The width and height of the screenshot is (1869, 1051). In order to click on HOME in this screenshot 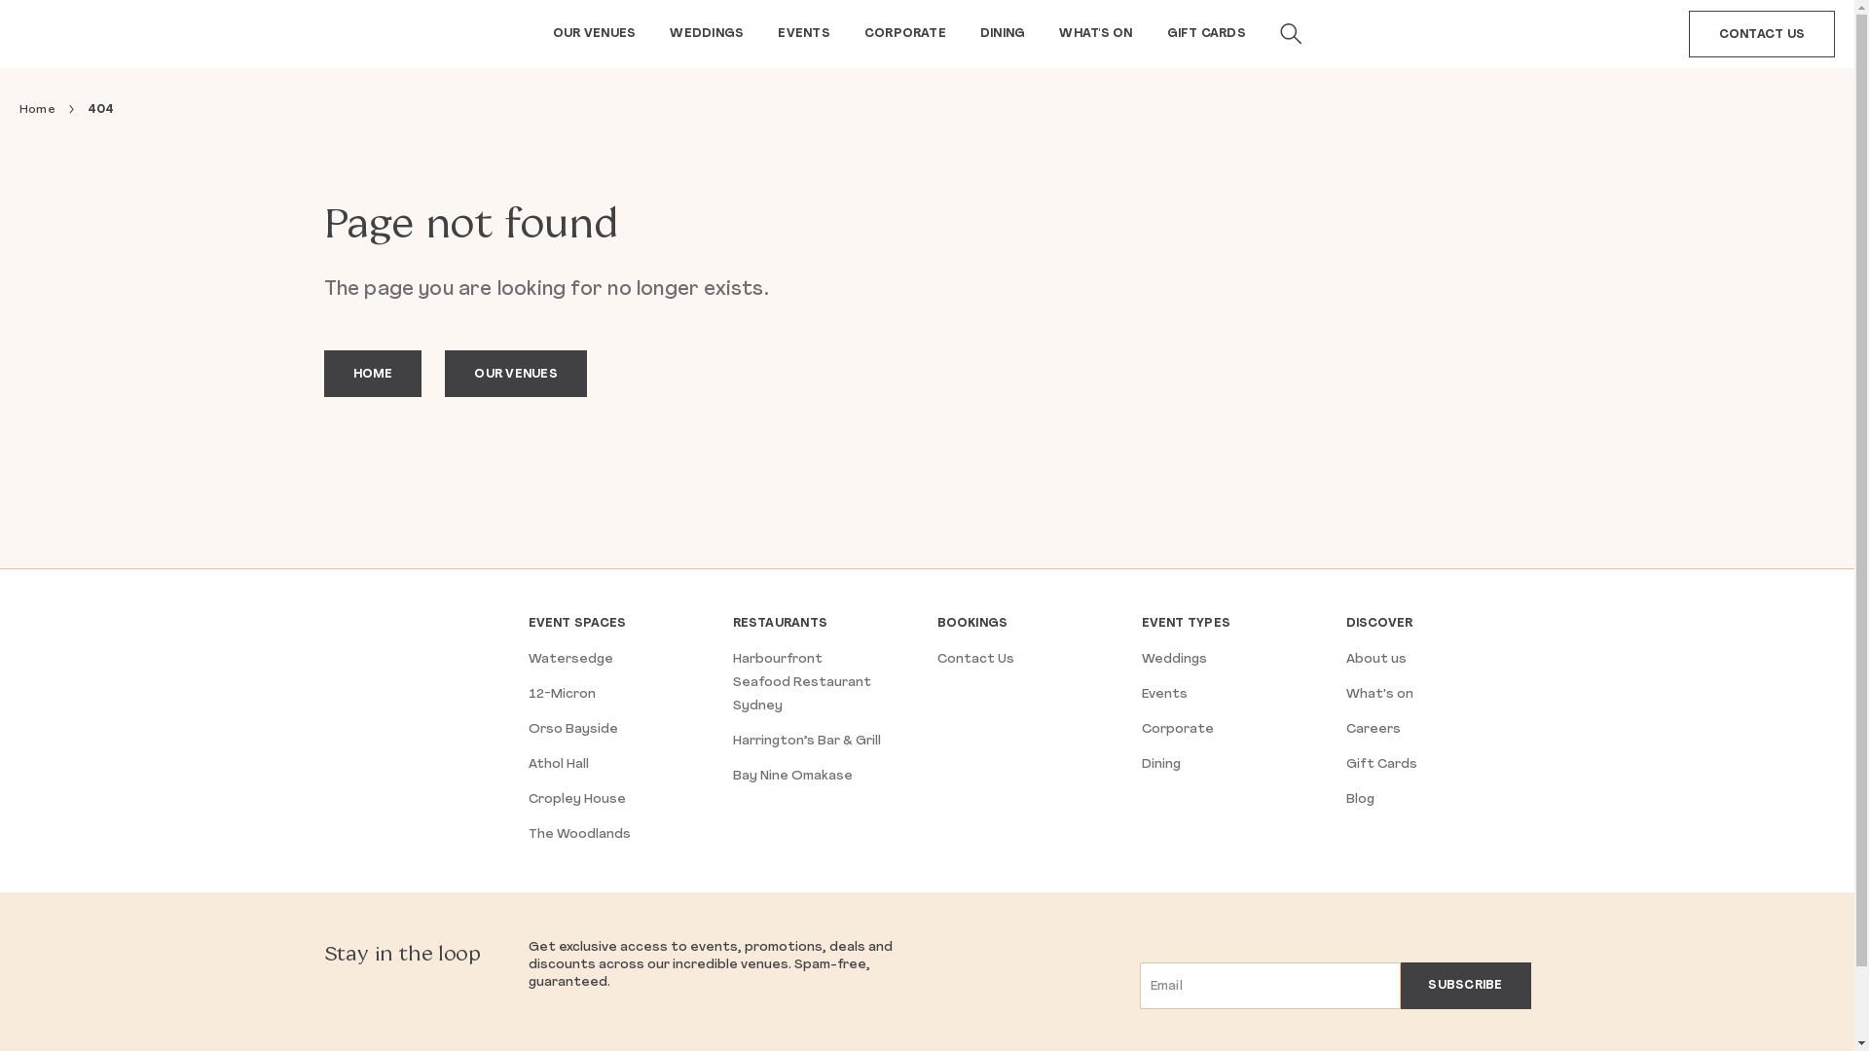, I will do `click(372, 374)`.